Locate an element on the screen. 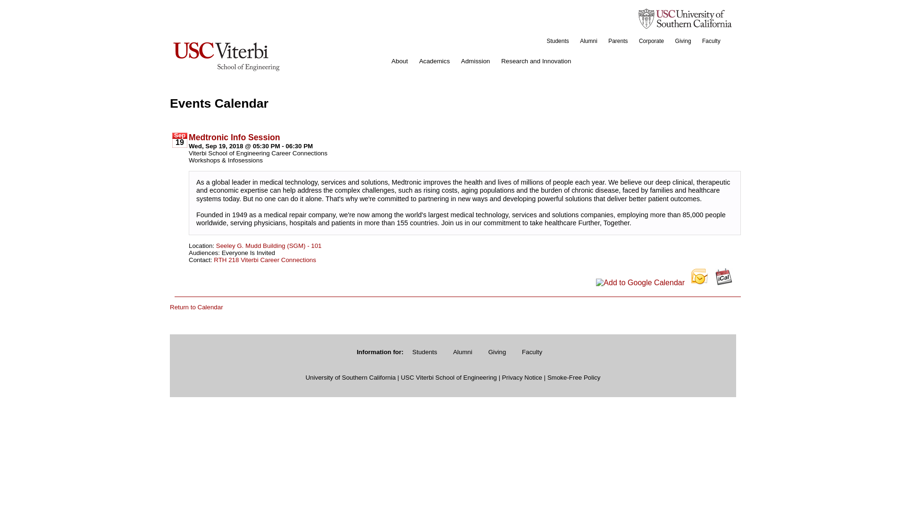  Corporate is located at coordinates (651, 41).